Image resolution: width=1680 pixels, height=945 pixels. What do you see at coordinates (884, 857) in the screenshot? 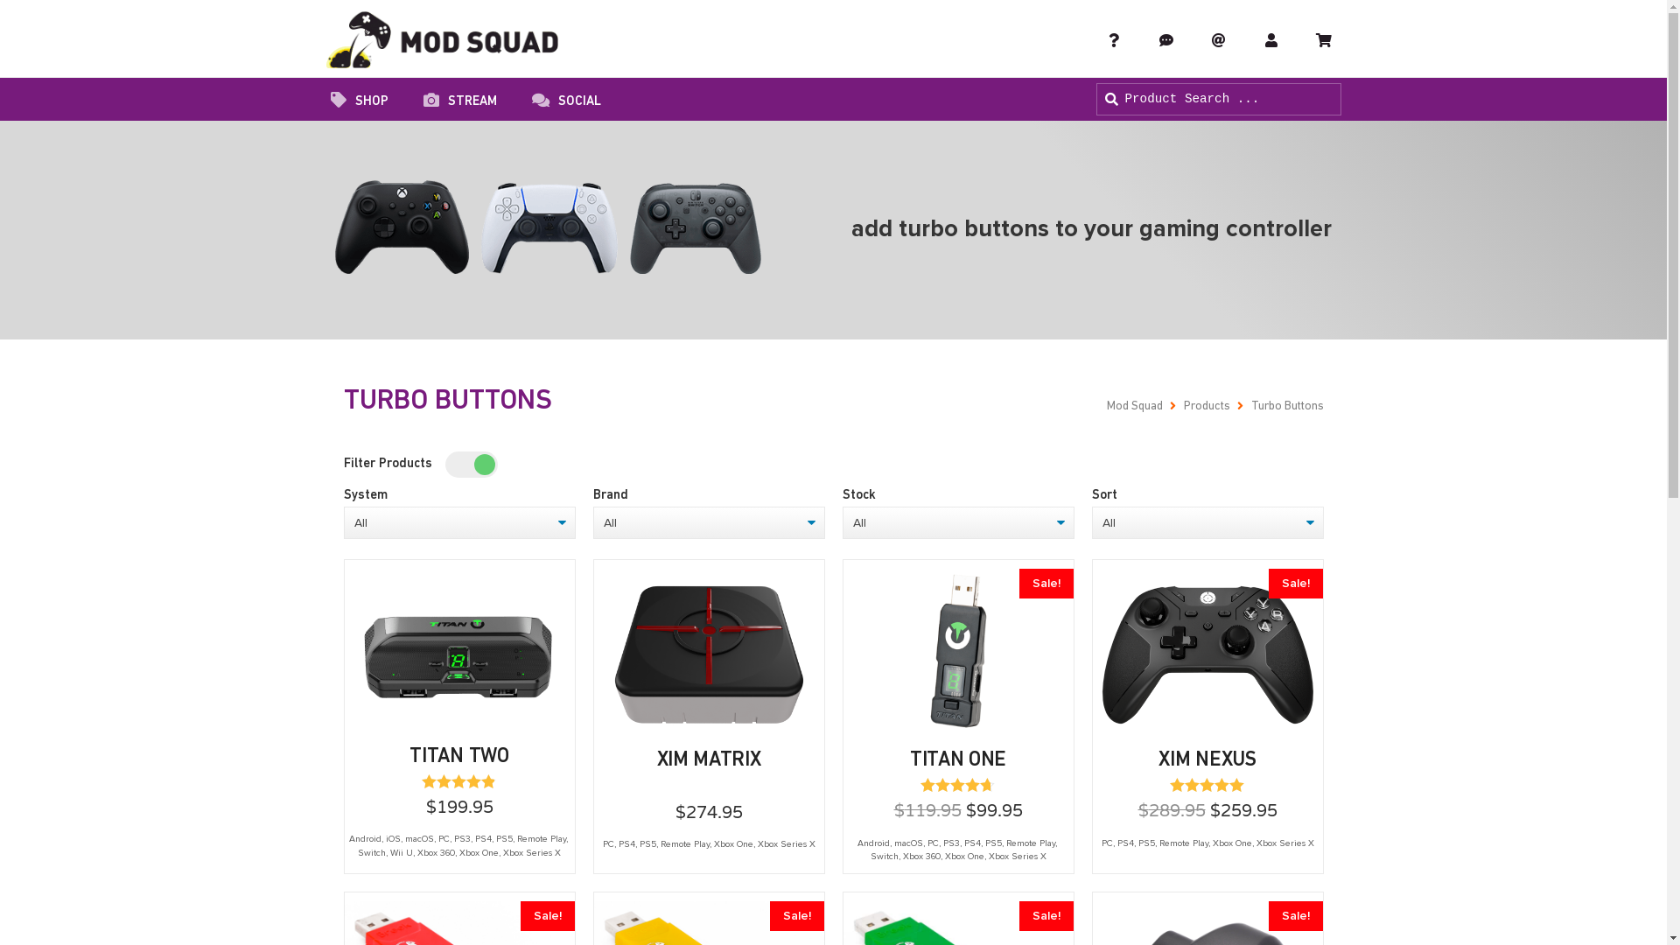
I see `Switch` at bounding box center [884, 857].